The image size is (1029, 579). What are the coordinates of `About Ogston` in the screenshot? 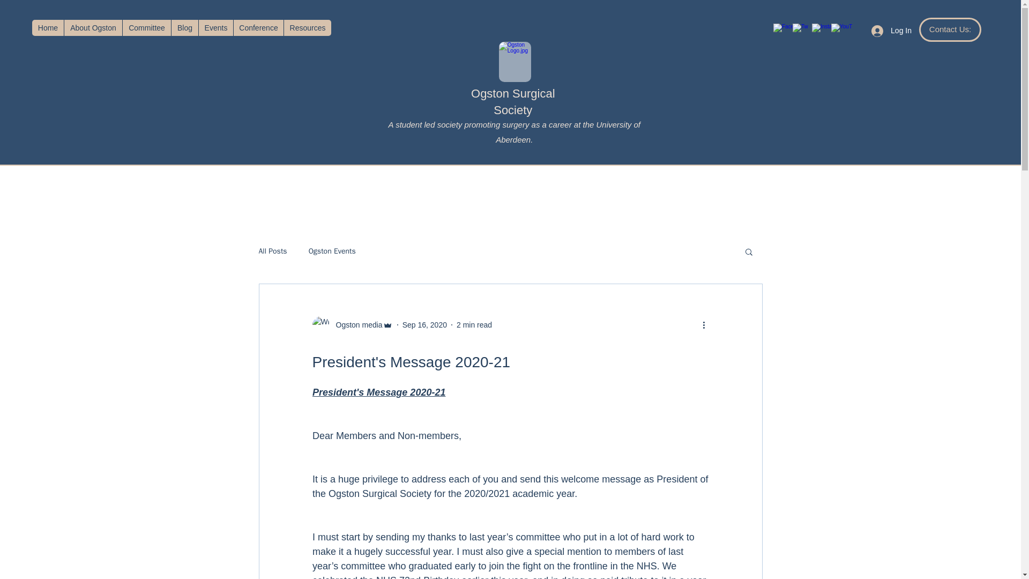 It's located at (93, 27).